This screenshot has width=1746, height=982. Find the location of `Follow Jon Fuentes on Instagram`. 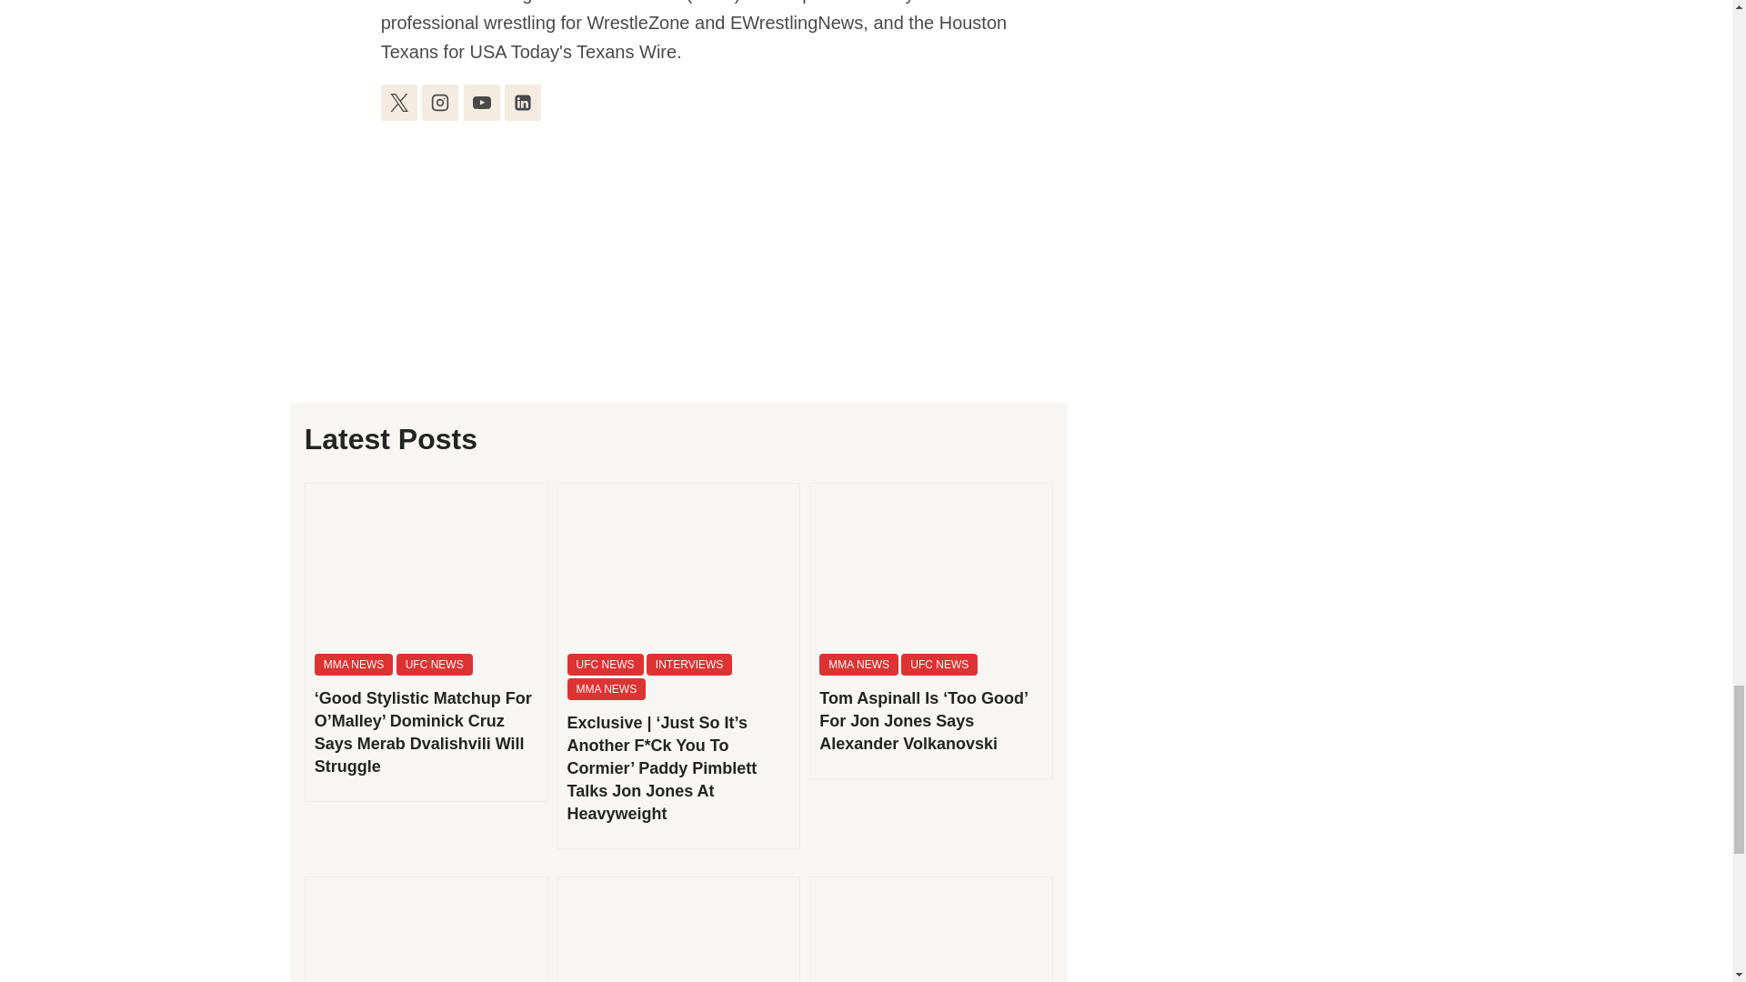

Follow Jon Fuentes on Instagram is located at coordinates (440, 102).